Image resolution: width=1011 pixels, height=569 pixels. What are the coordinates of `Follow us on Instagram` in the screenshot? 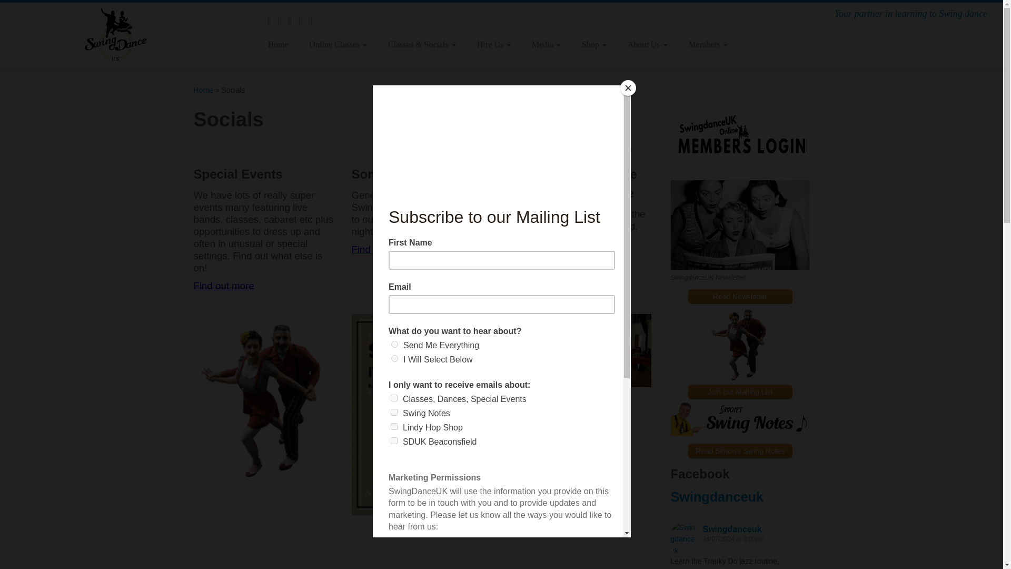 It's located at (303, 21).